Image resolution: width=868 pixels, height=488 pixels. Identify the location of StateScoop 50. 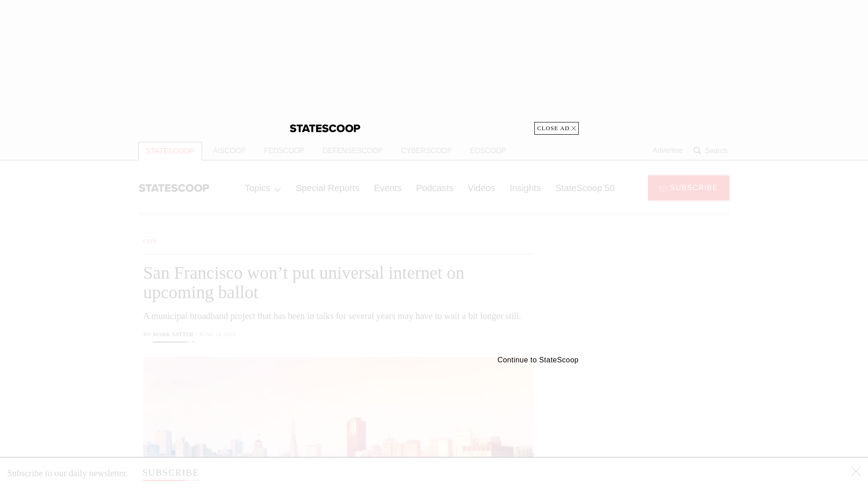
(584, 188).